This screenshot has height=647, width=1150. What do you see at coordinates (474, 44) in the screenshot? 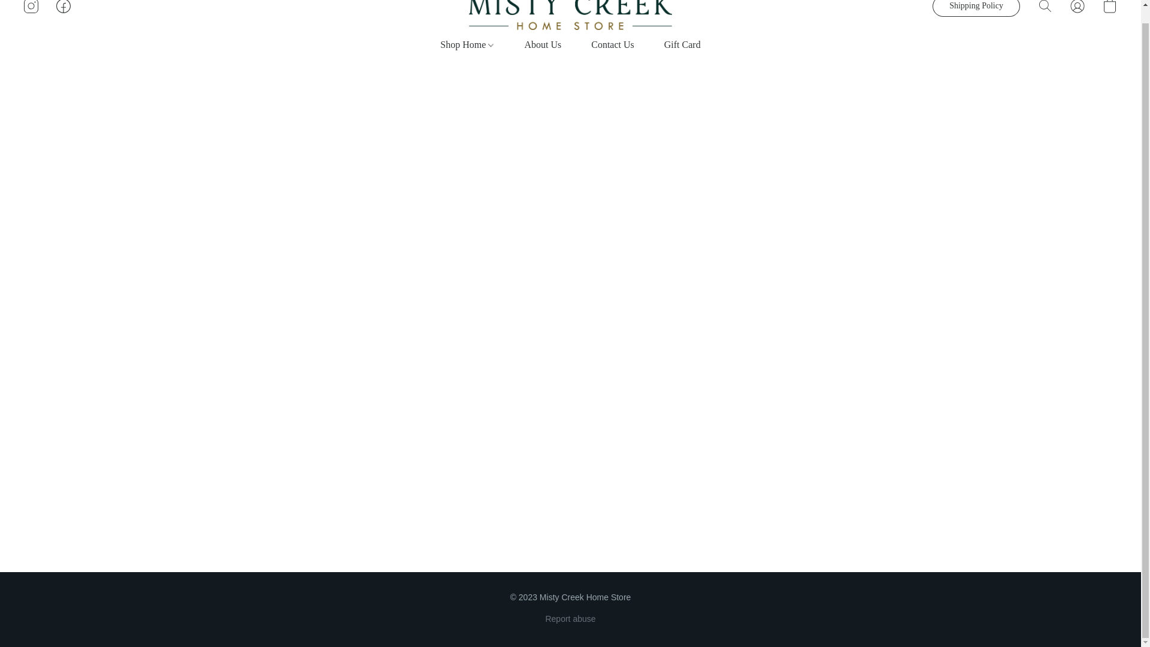
I see `Shop Home` at bounding box center [474, 44].